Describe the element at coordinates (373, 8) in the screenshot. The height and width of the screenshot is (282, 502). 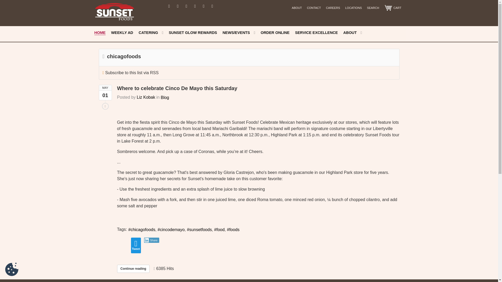
I see `SEARCH` at that location.